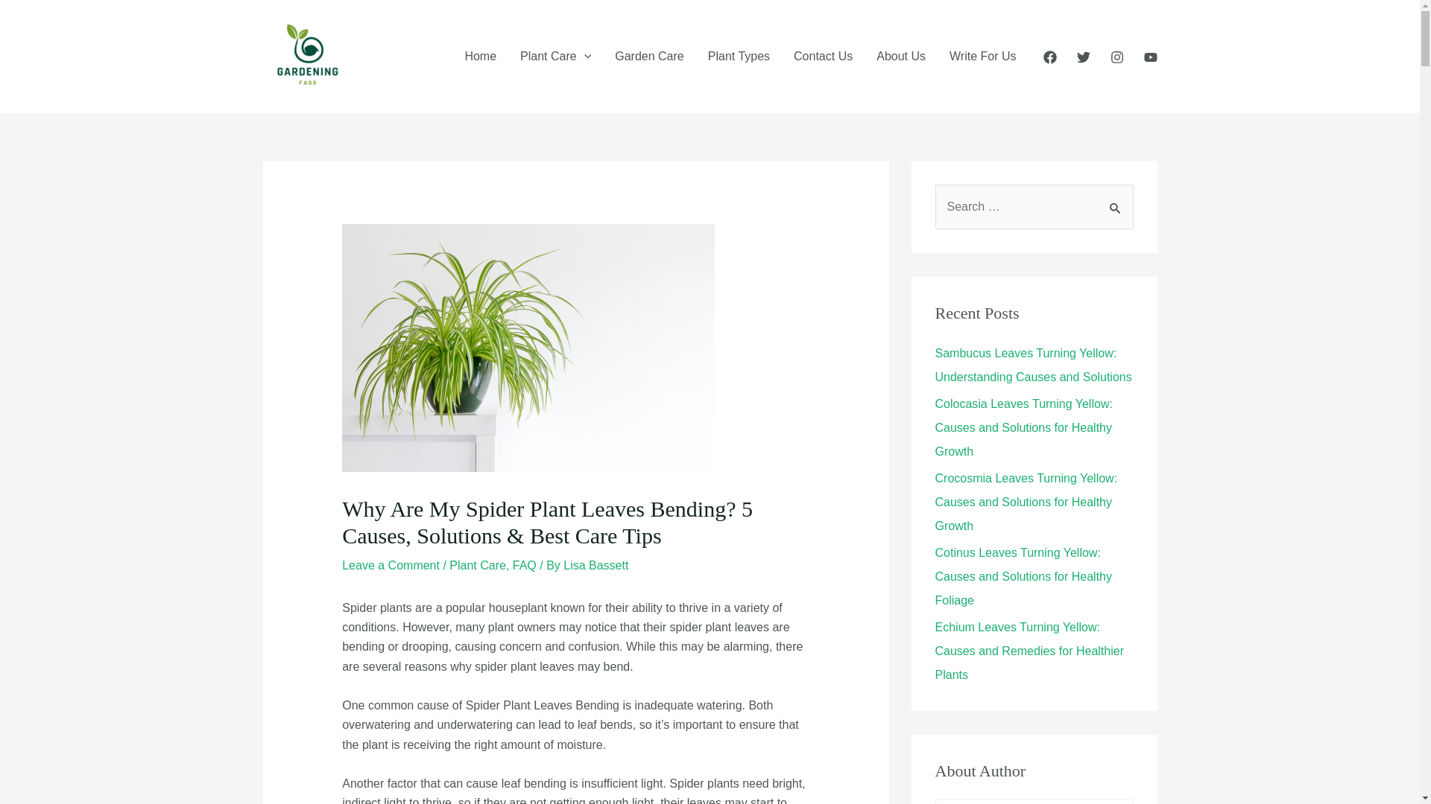 The width and height of the screenshot is (1431, 804). Describe the element at coordinates (391, 564) in the screenshot. I see `Leave a Comment` at that location.